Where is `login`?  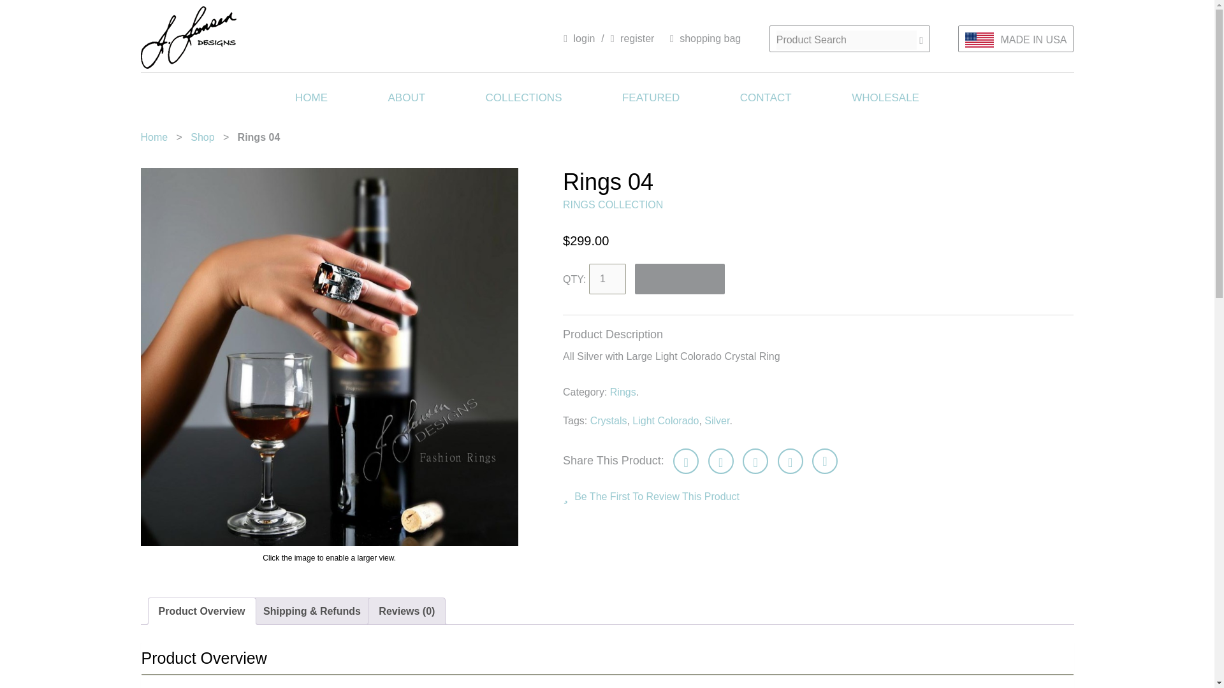 login is located at coordinates (579, 38).